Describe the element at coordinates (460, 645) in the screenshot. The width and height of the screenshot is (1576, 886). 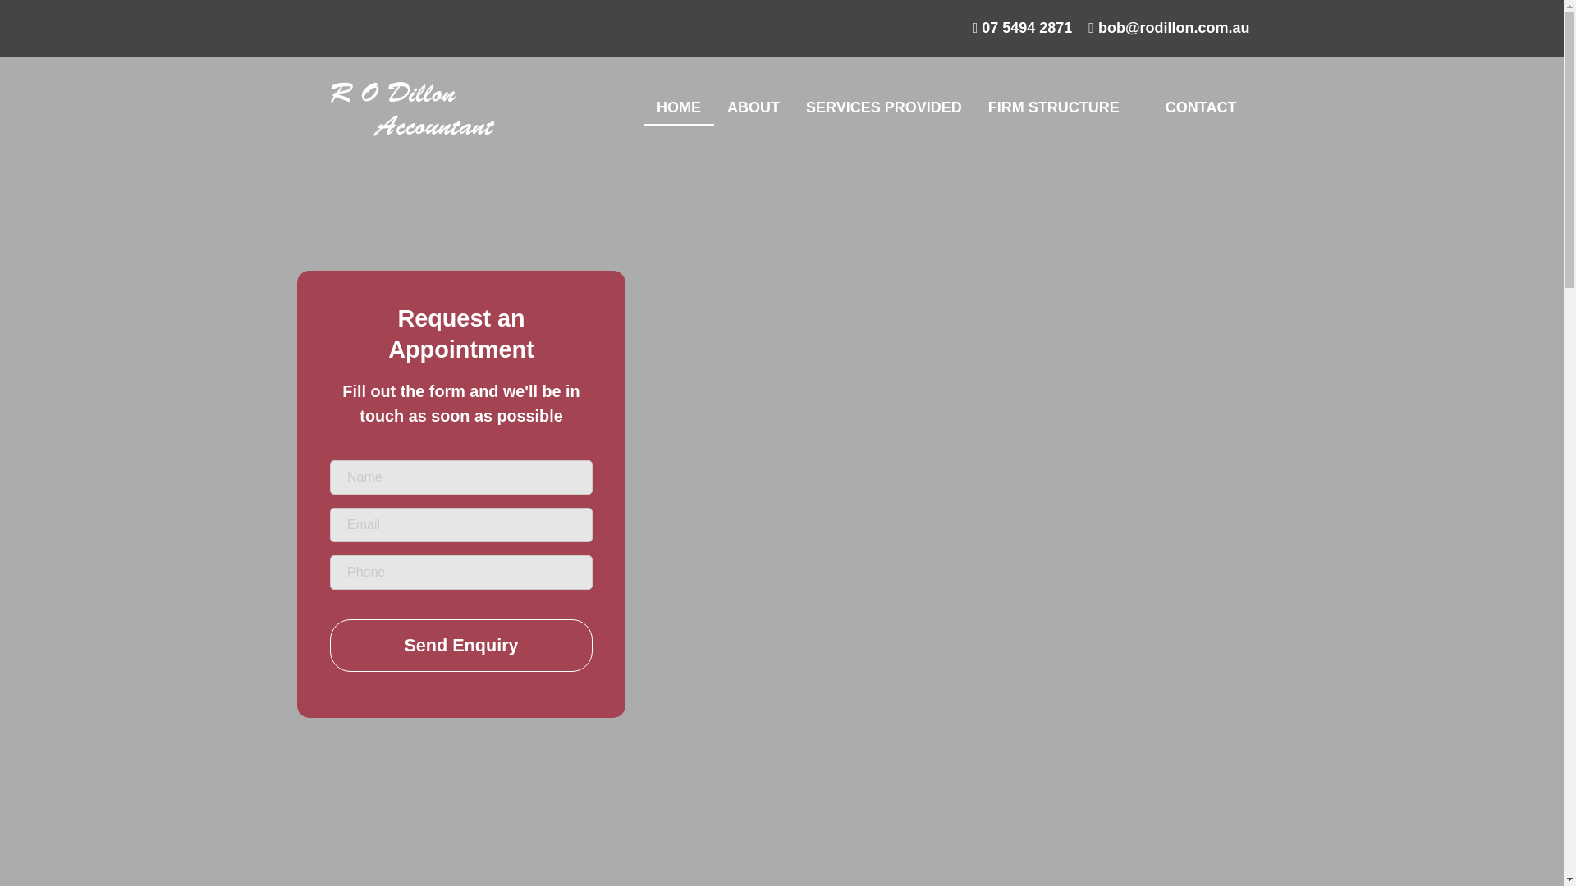
I see `Send Enquiry` at that location.